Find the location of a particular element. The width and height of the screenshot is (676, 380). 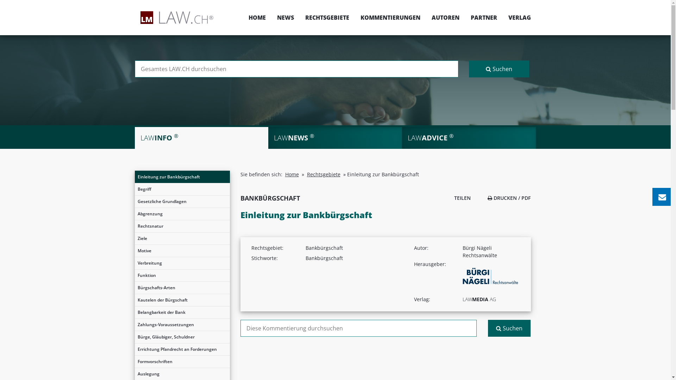

Formvorschriften is located at coordinates (182, 362).